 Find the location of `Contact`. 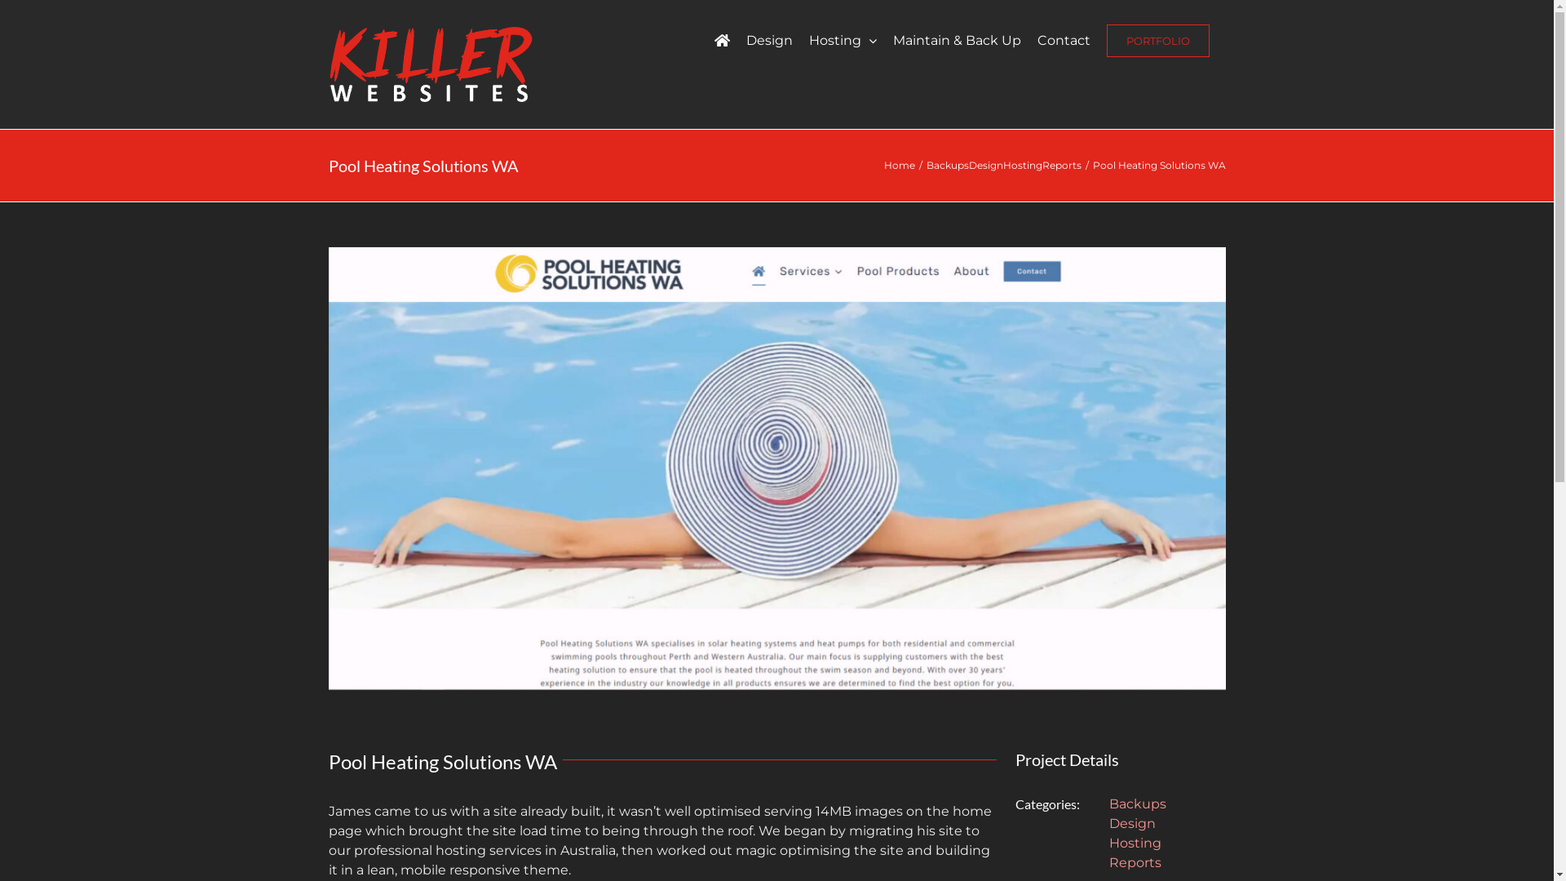

Contact is located at coordinates (1064, 41).